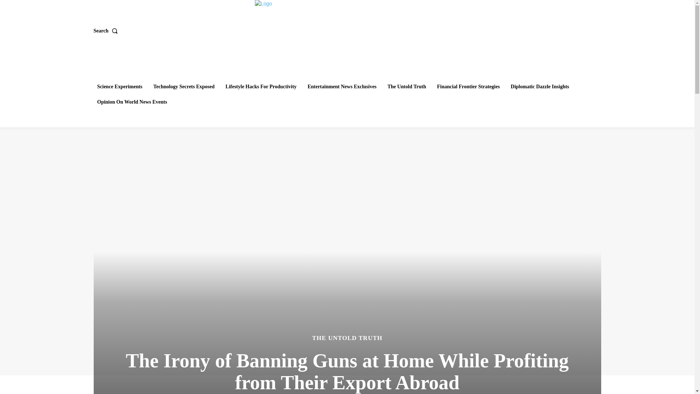 The image size is (700, 394). What do you see at coordinates (132, 102) in the screenshot?
I see `Opinion On World News Events` at bounding box center [132, 102].